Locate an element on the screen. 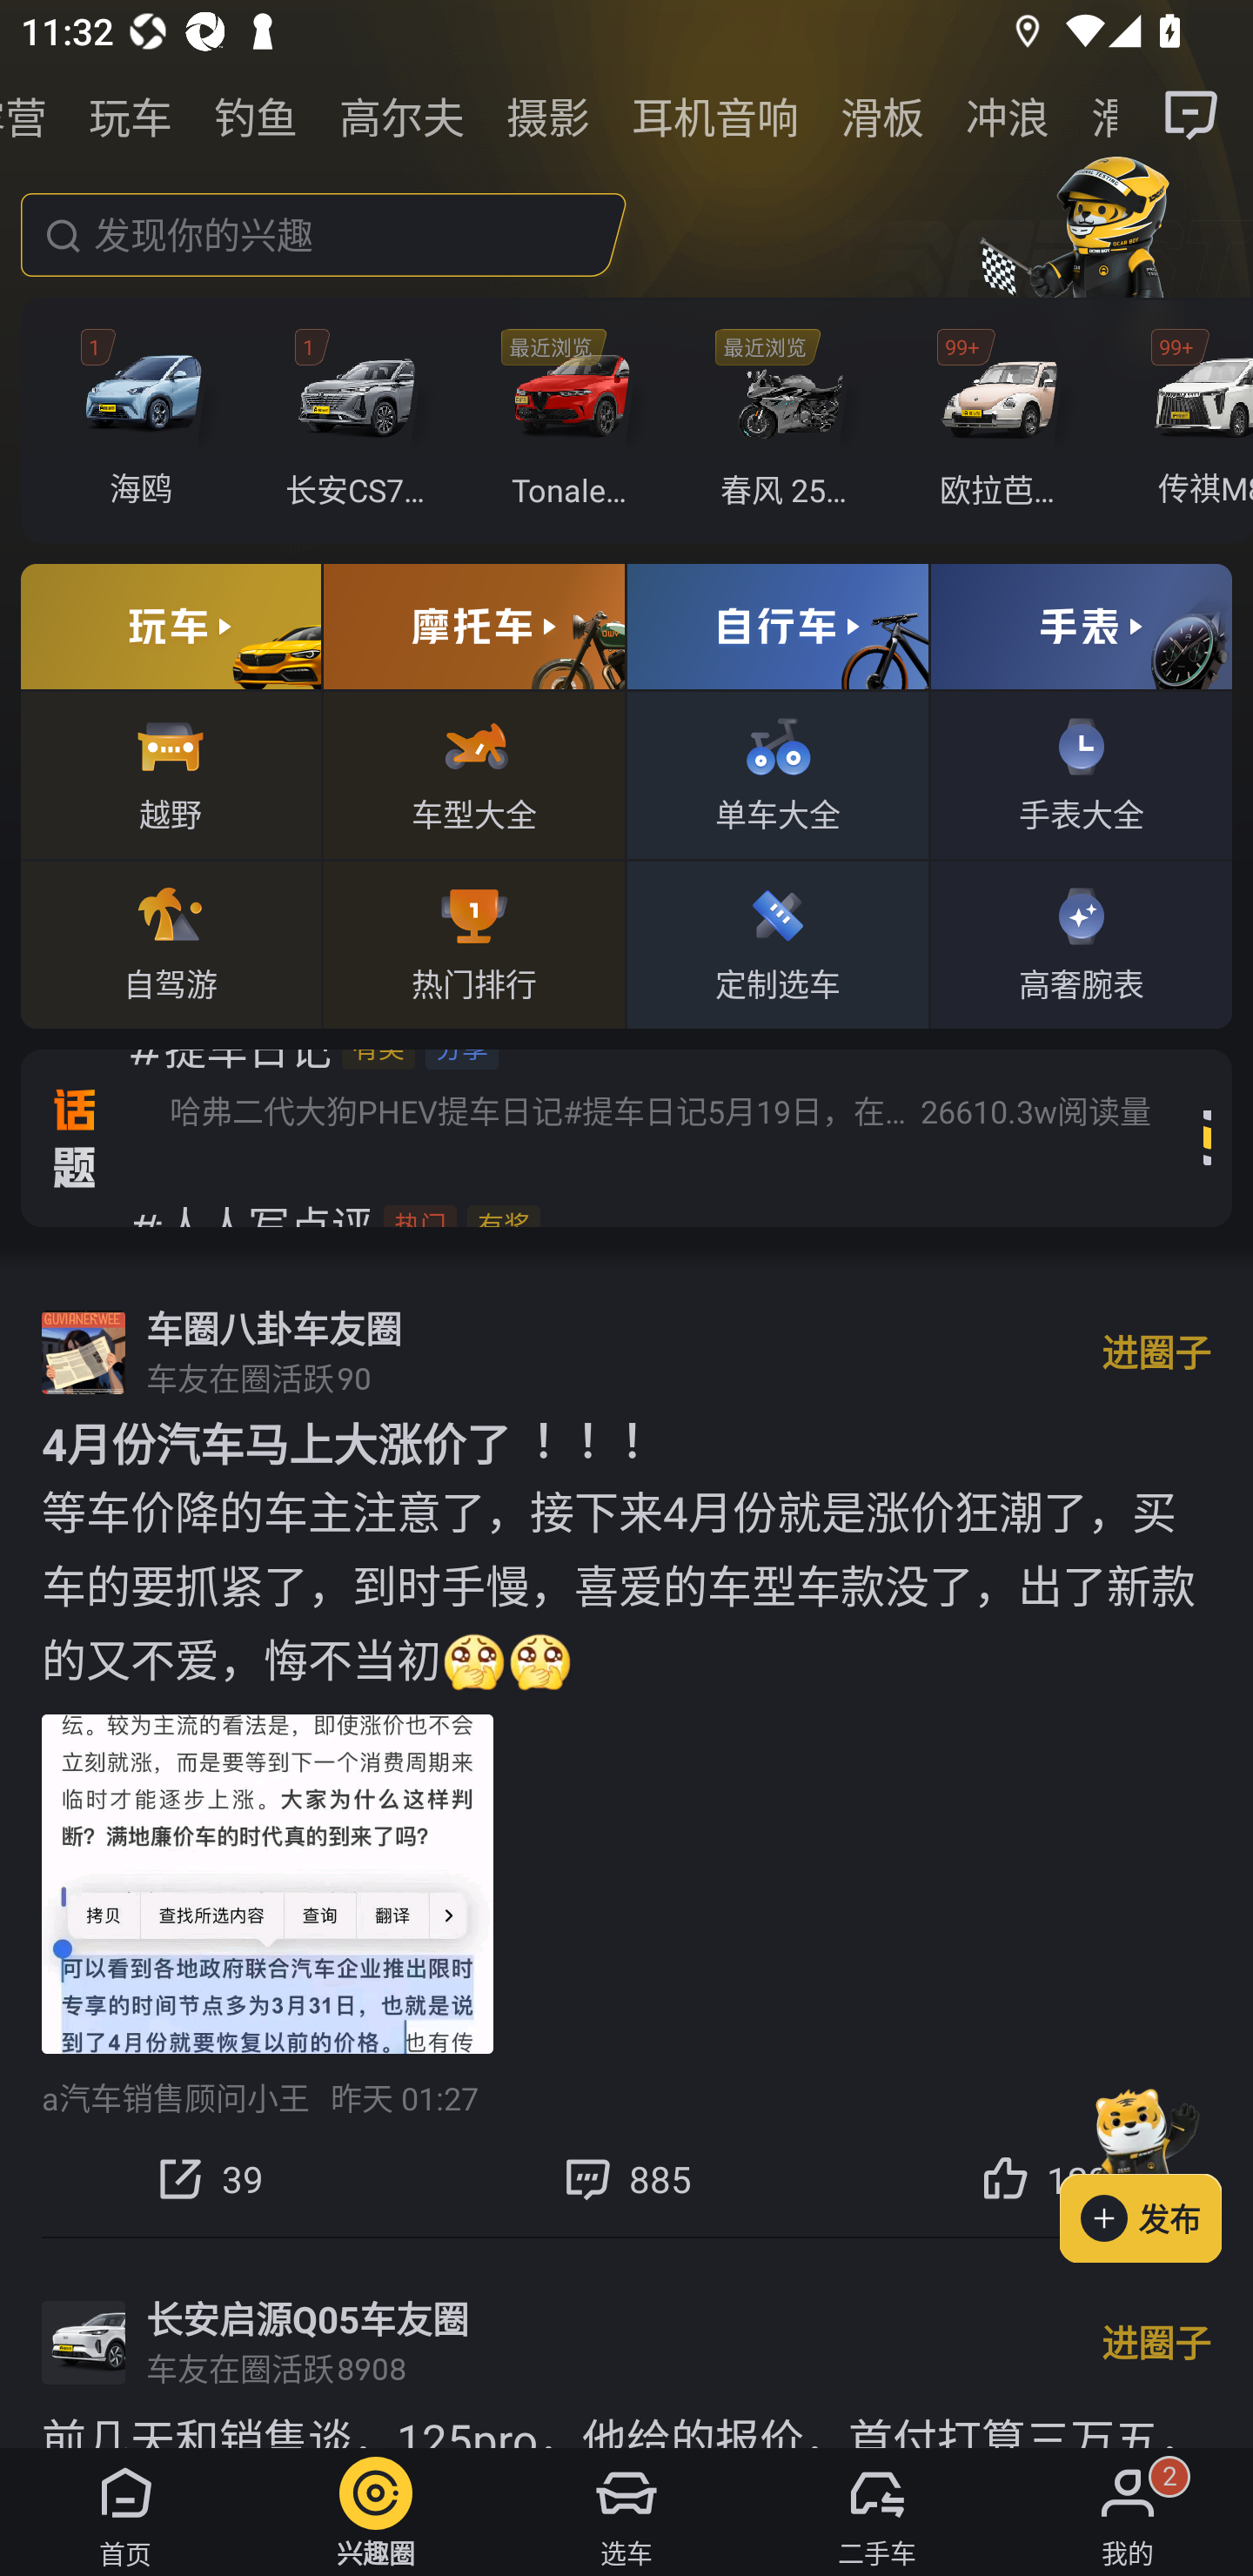 Image resolution: width=1253 pixels, height=2576 pixels. 99+ 传祺M8 is located at coordinates (1192, 421).